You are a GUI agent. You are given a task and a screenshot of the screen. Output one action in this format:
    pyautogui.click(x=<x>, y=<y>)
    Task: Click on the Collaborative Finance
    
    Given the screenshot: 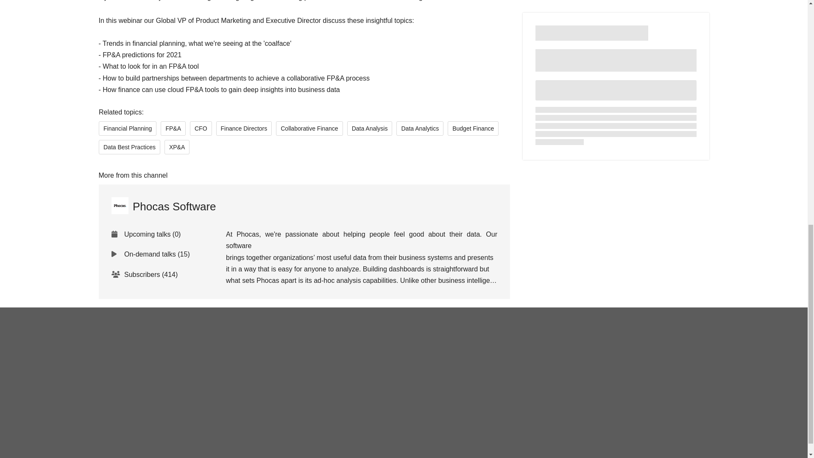 What is the action you would take?
    pyautogui.click(x=309, y=128)
    